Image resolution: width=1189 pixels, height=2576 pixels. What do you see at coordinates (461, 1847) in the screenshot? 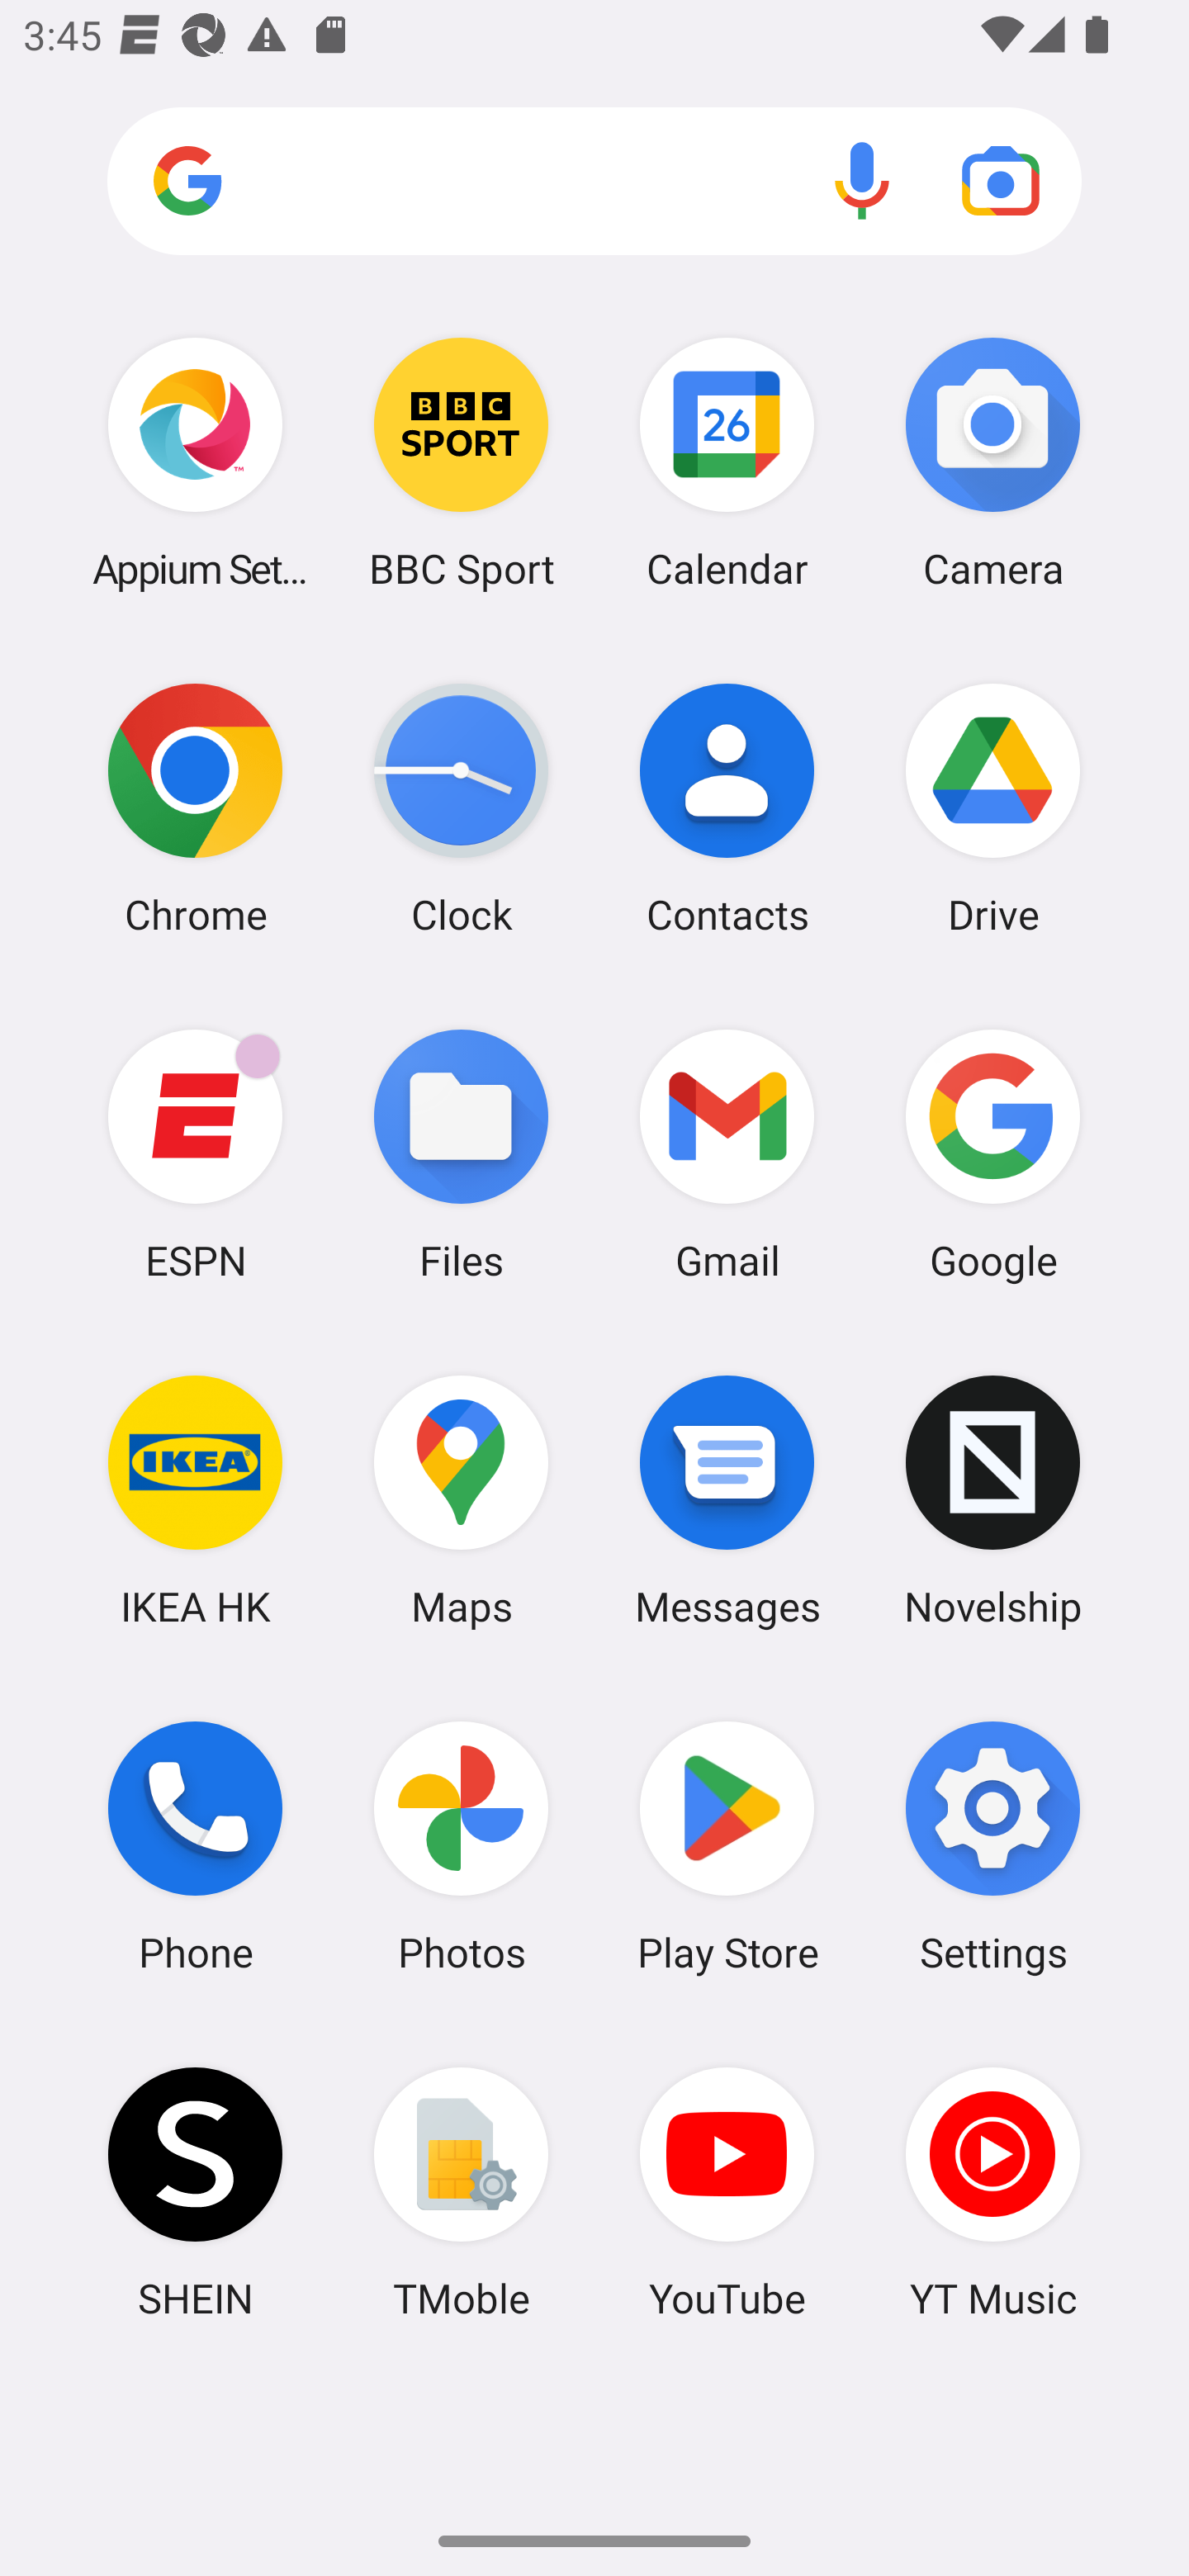
I see `Photos` at bounding box center [461, 1847].